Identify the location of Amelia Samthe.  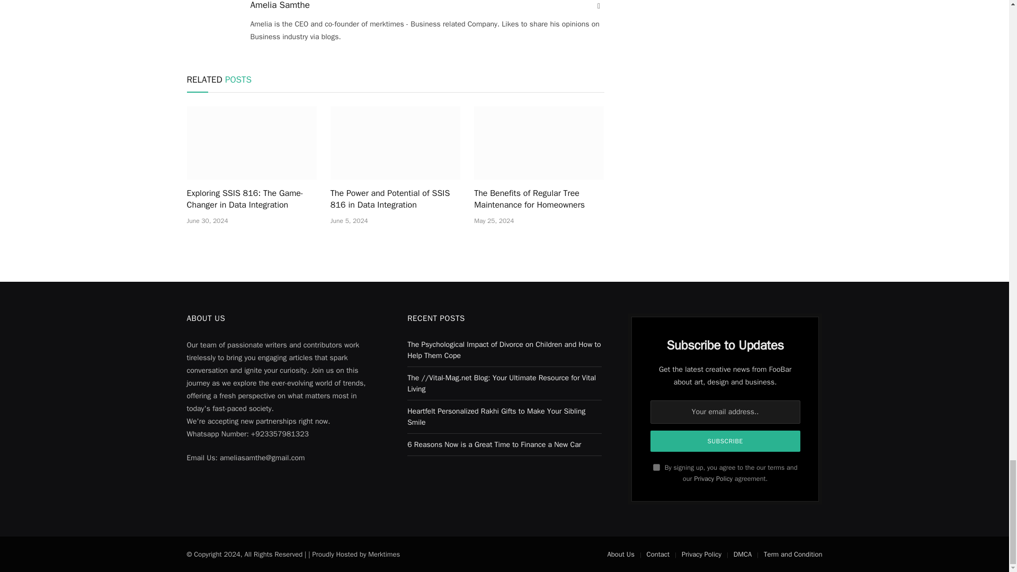
(280, 5).